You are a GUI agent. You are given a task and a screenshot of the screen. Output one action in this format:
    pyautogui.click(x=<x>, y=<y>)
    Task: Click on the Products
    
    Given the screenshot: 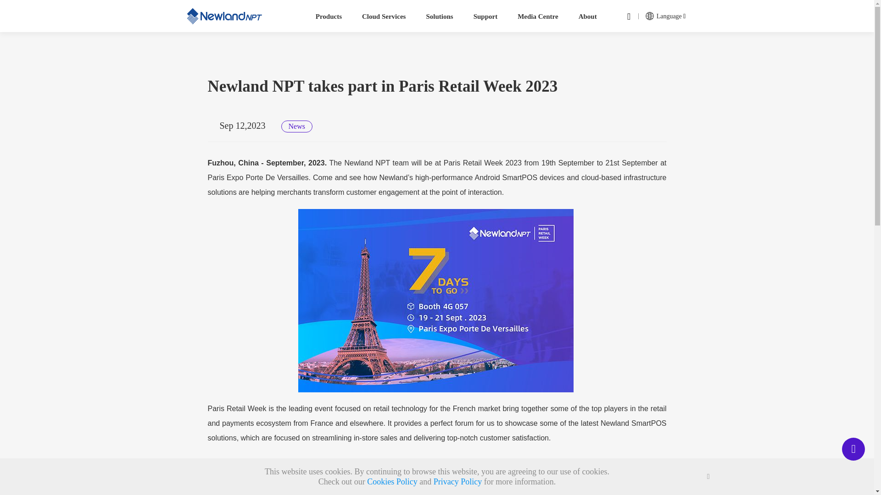 What is the action you would take?
    pyautogui.click(x=329, y=16)
    